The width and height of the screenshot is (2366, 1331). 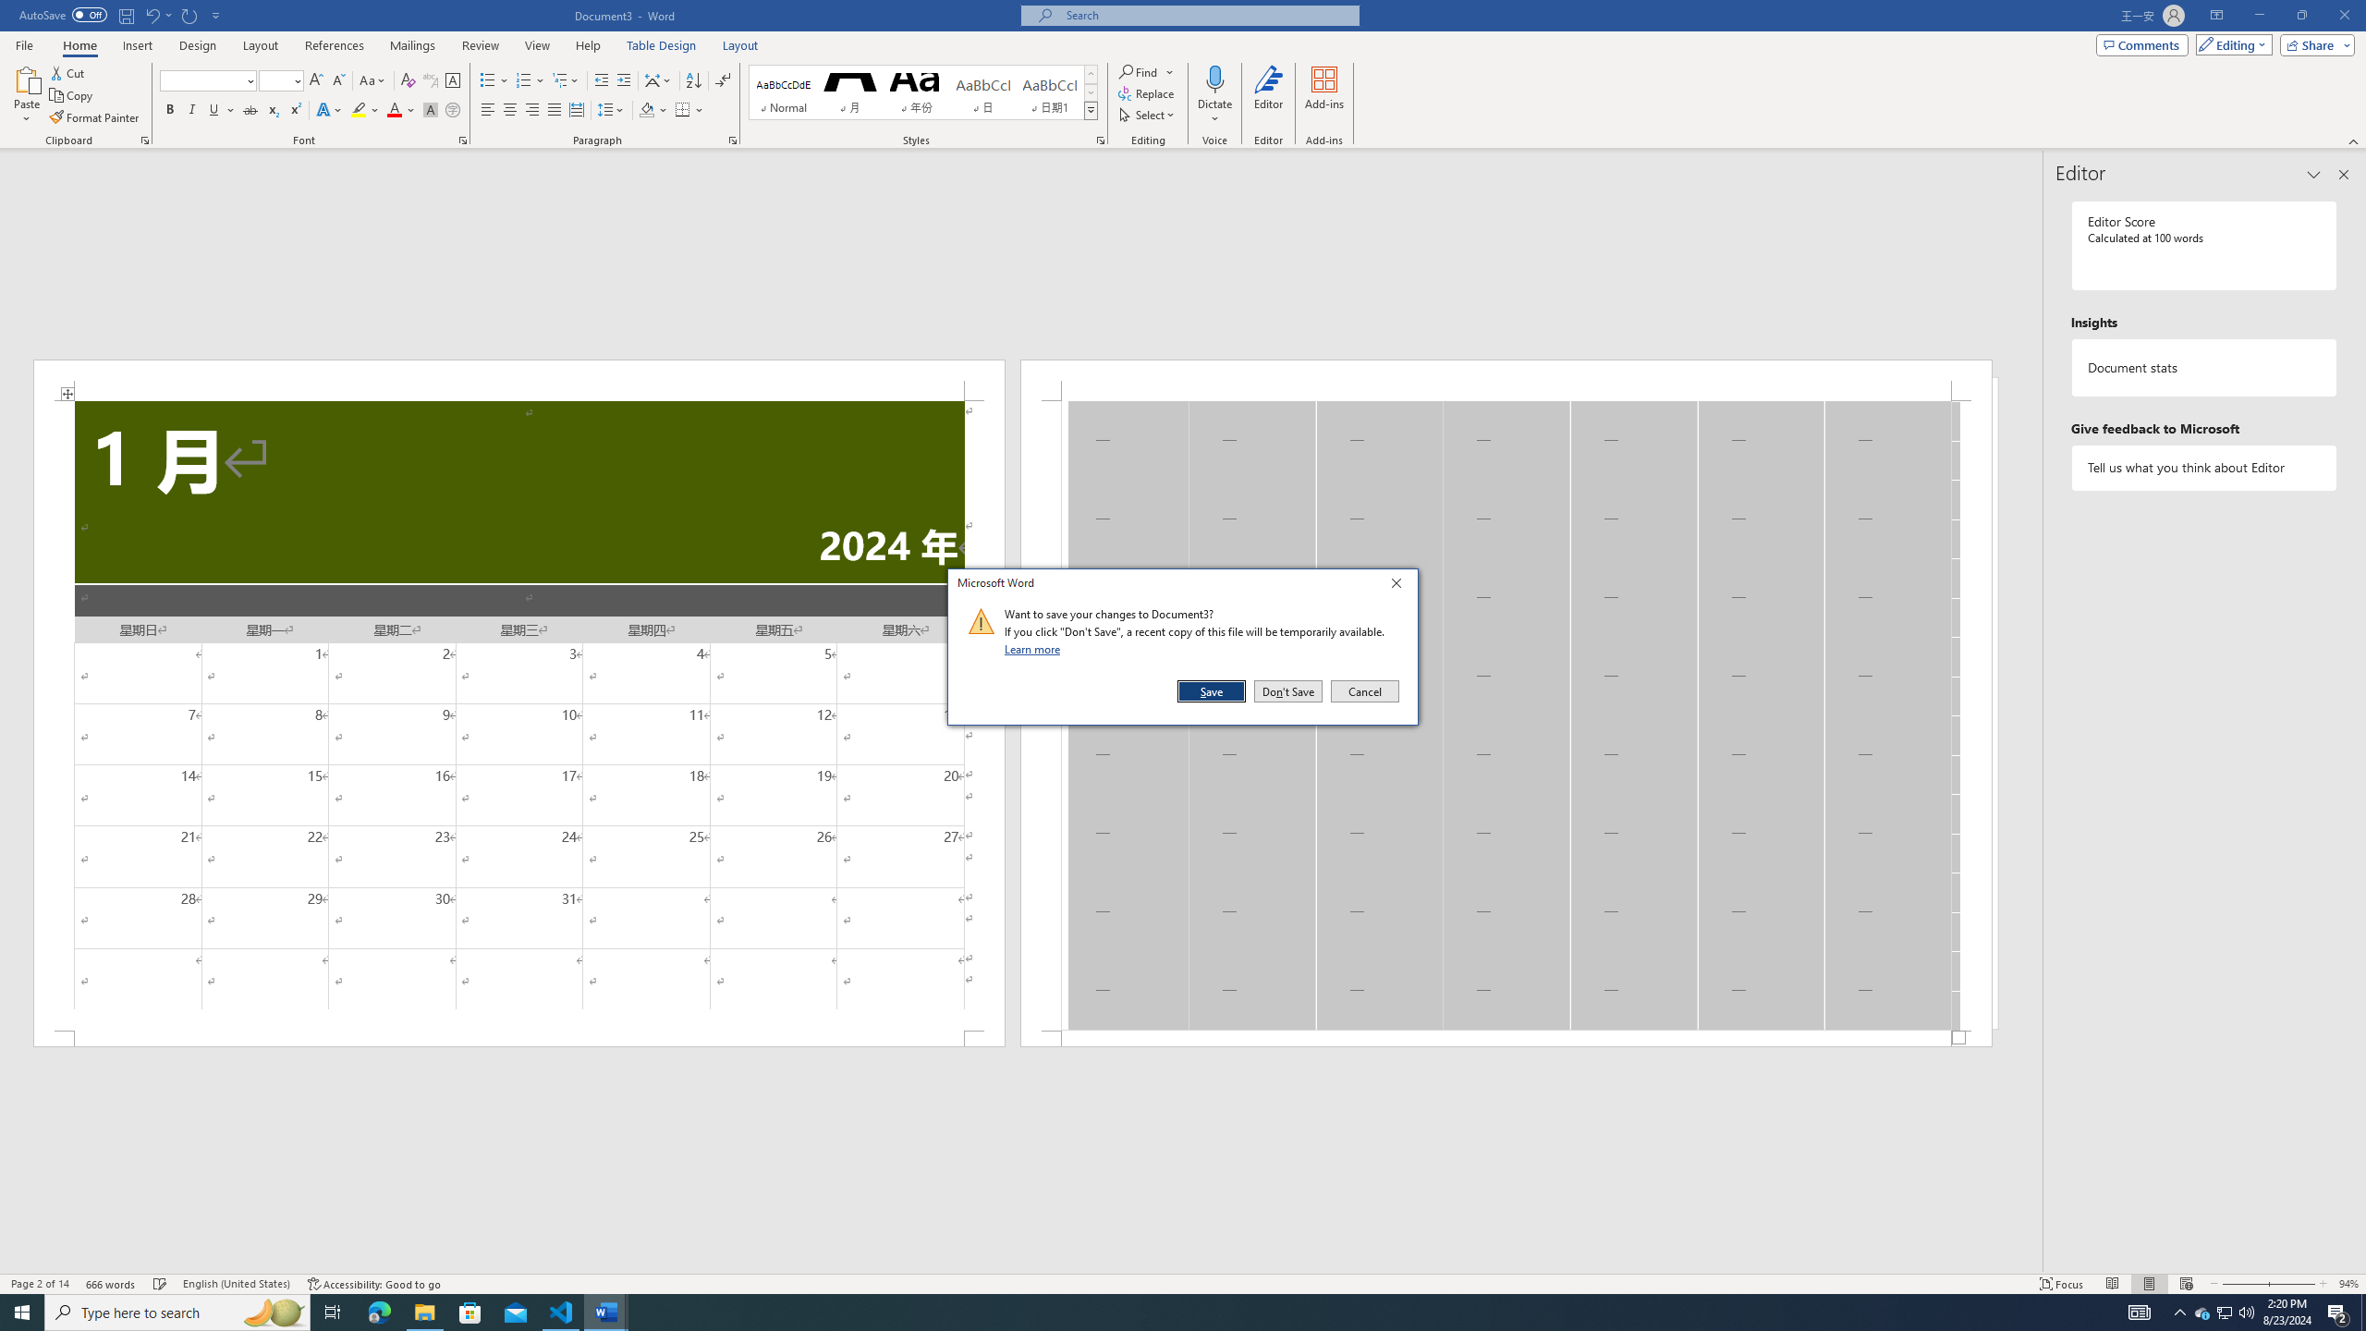 What do you see at coordinates (562, 1313) in the screenshot?
I see `Visual Studio Code - 1 running window` at bounding box center [562, 1313].